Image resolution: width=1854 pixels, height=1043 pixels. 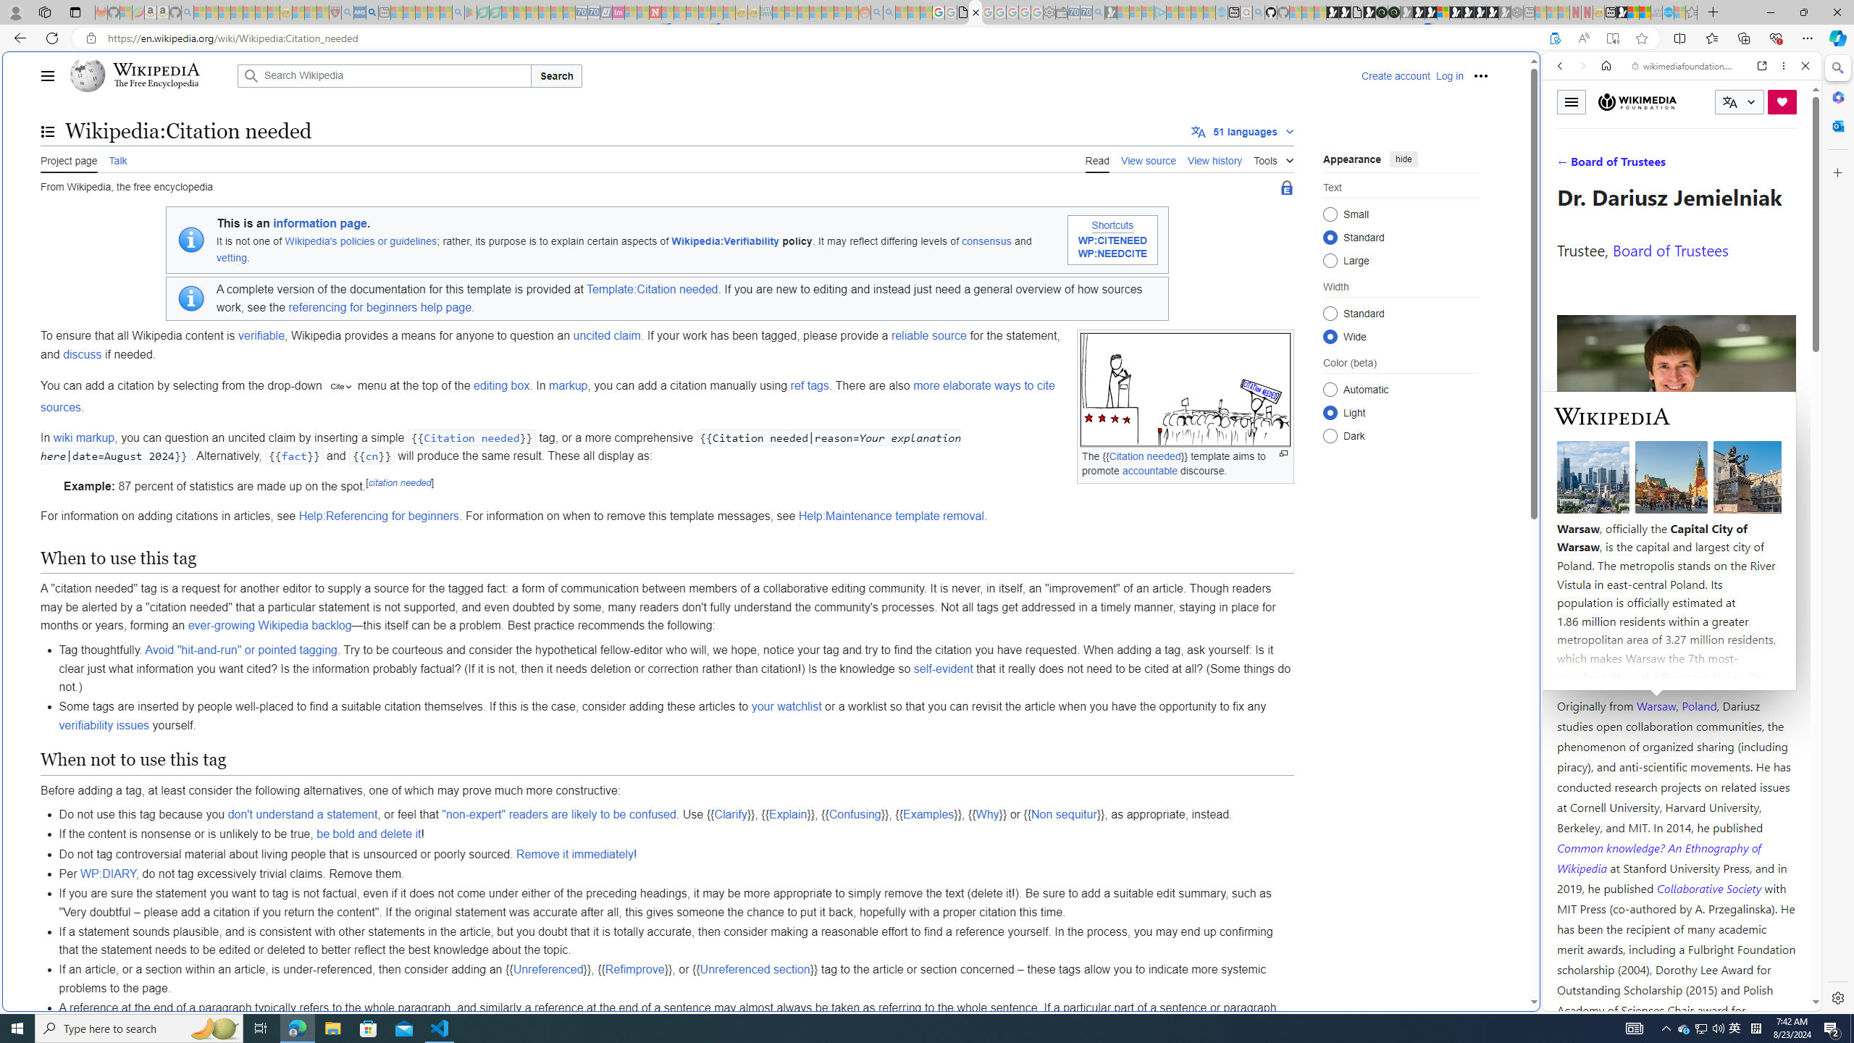 I want to click on Large, so click(x=1330, y=260).